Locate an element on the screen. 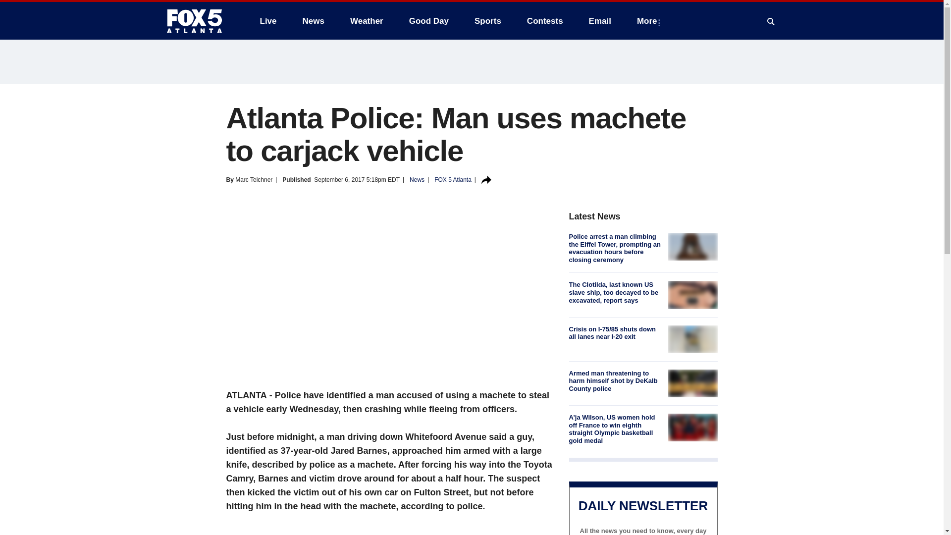  Contests is located at coordinates (545, 21).